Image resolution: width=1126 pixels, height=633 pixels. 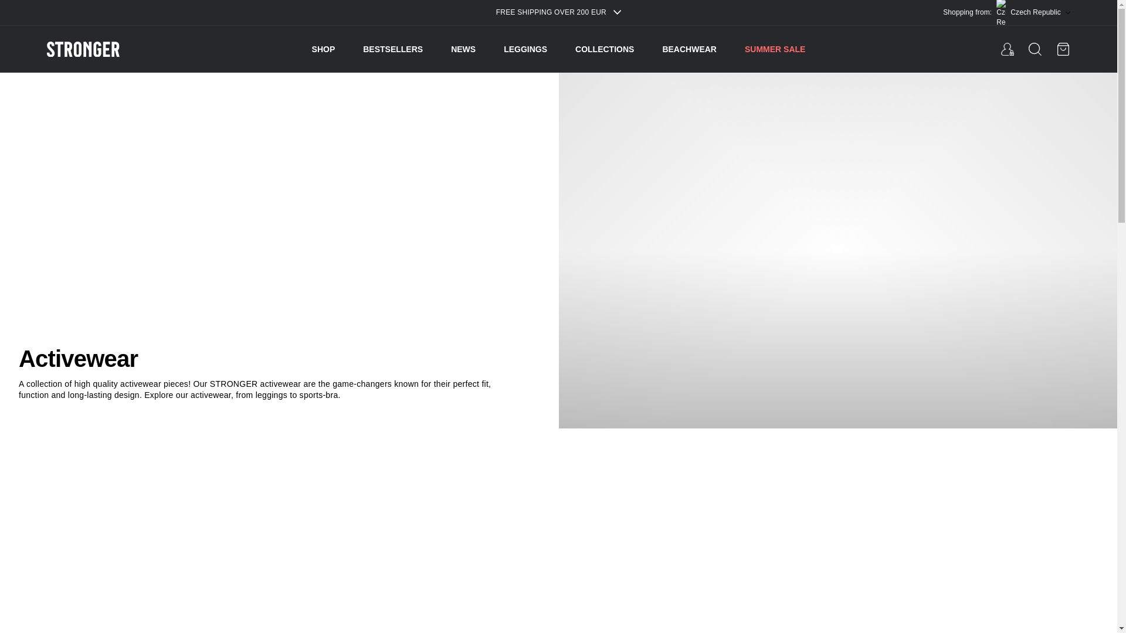 What do you see at coordinates (604, 49) in the screenshot?
I see `COLLECTIONS` at bounding box center [604, 49].